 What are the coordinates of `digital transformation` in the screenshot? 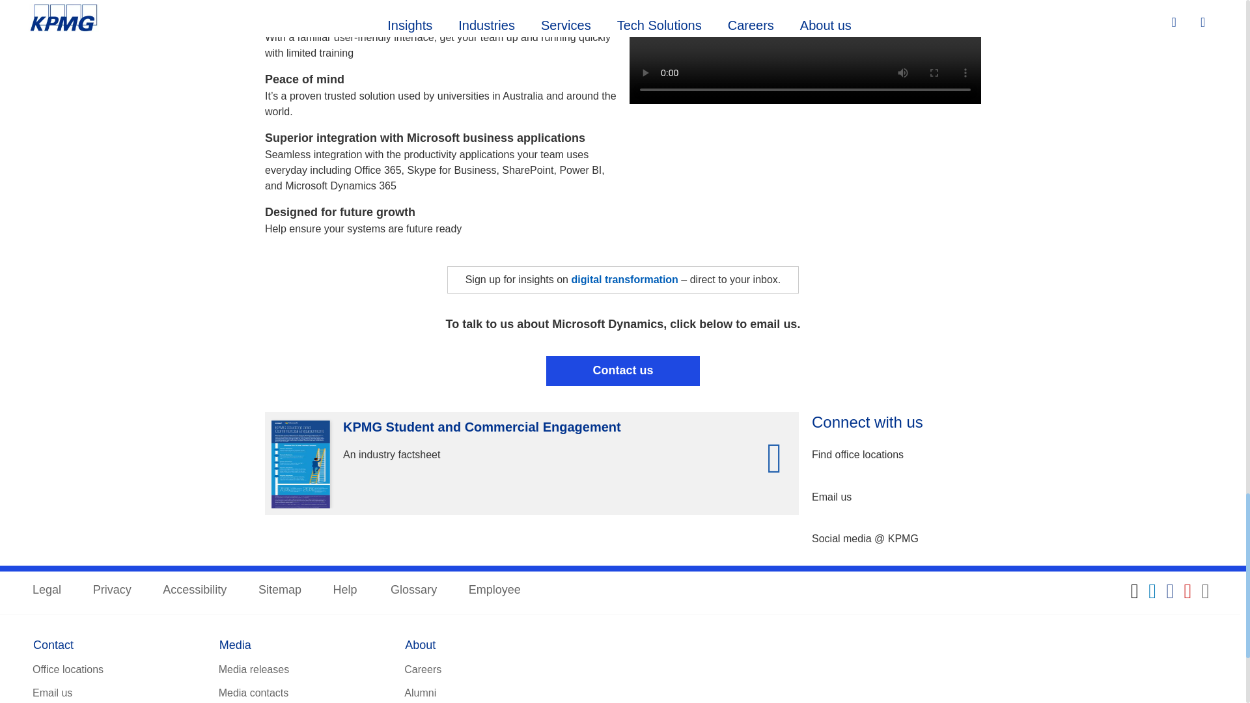 It's located at (624, 280).